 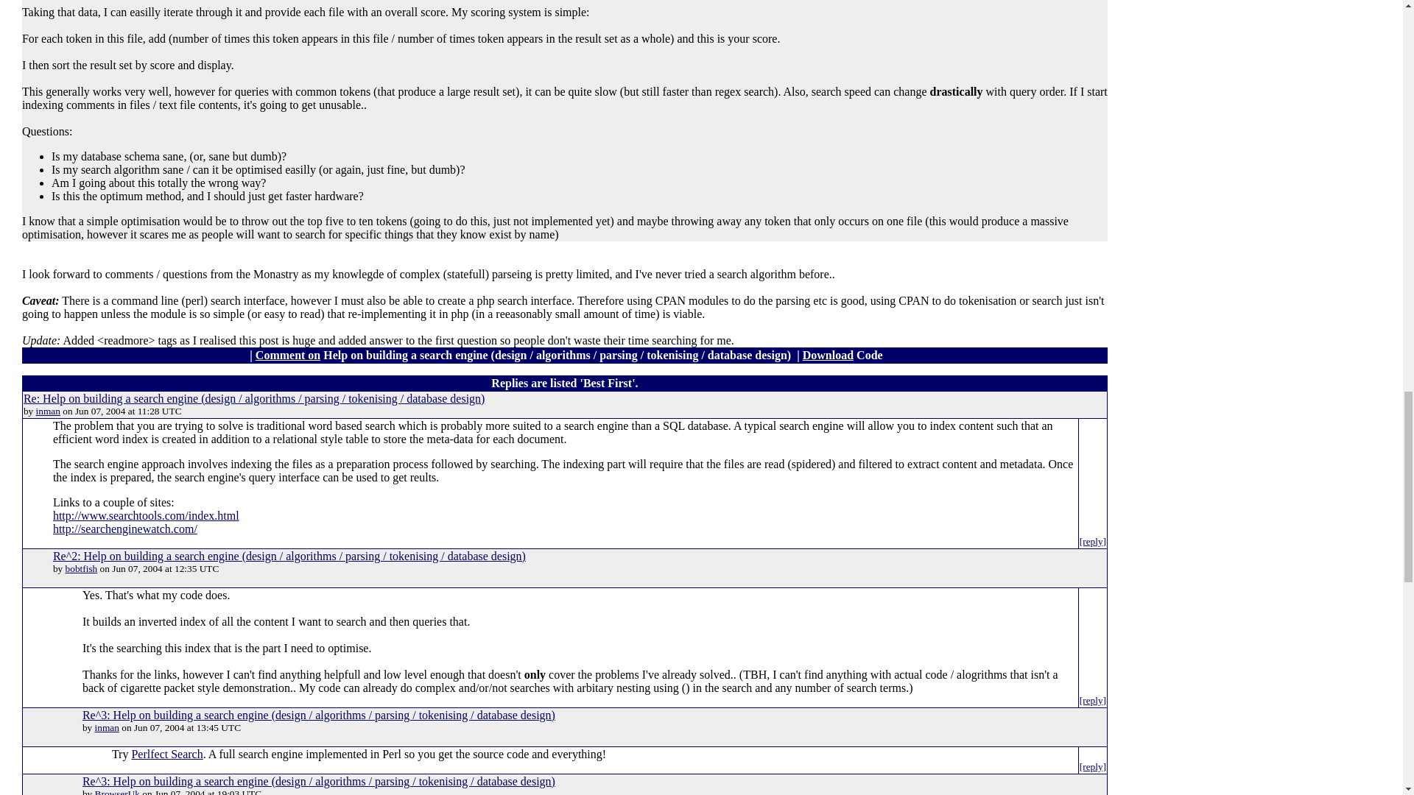 I want to click on Download, so click(x=828, y=355).